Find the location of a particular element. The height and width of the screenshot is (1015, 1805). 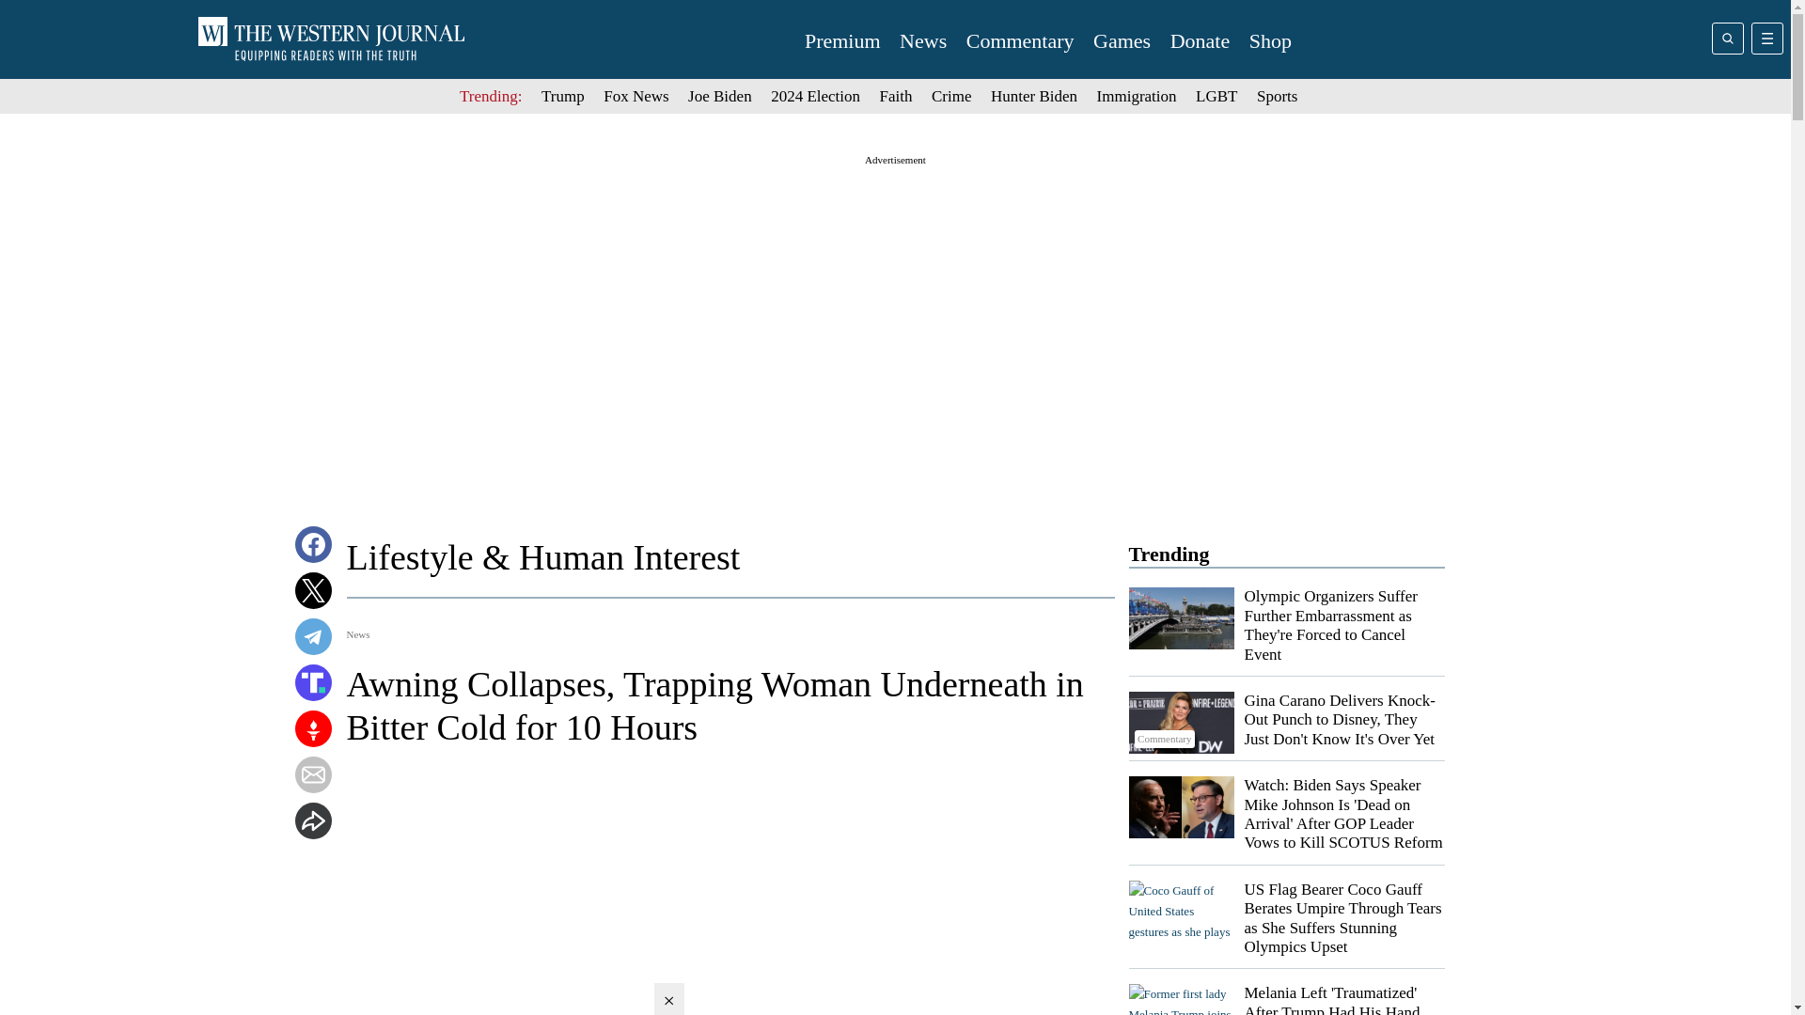

Trump is located at coordinates (563, 96).